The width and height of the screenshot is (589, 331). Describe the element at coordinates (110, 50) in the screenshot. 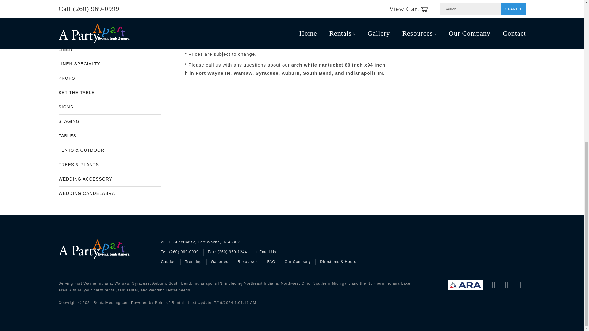

I see `LINEN` at that location.